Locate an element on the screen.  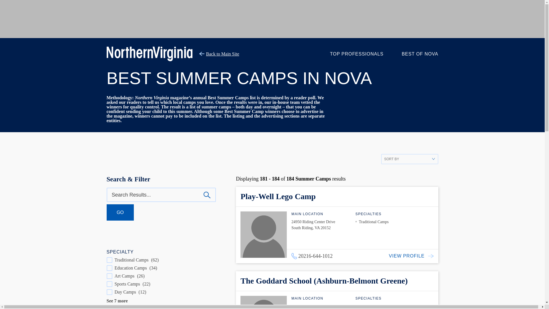
See 7 more is located at coordinates (117, 301).